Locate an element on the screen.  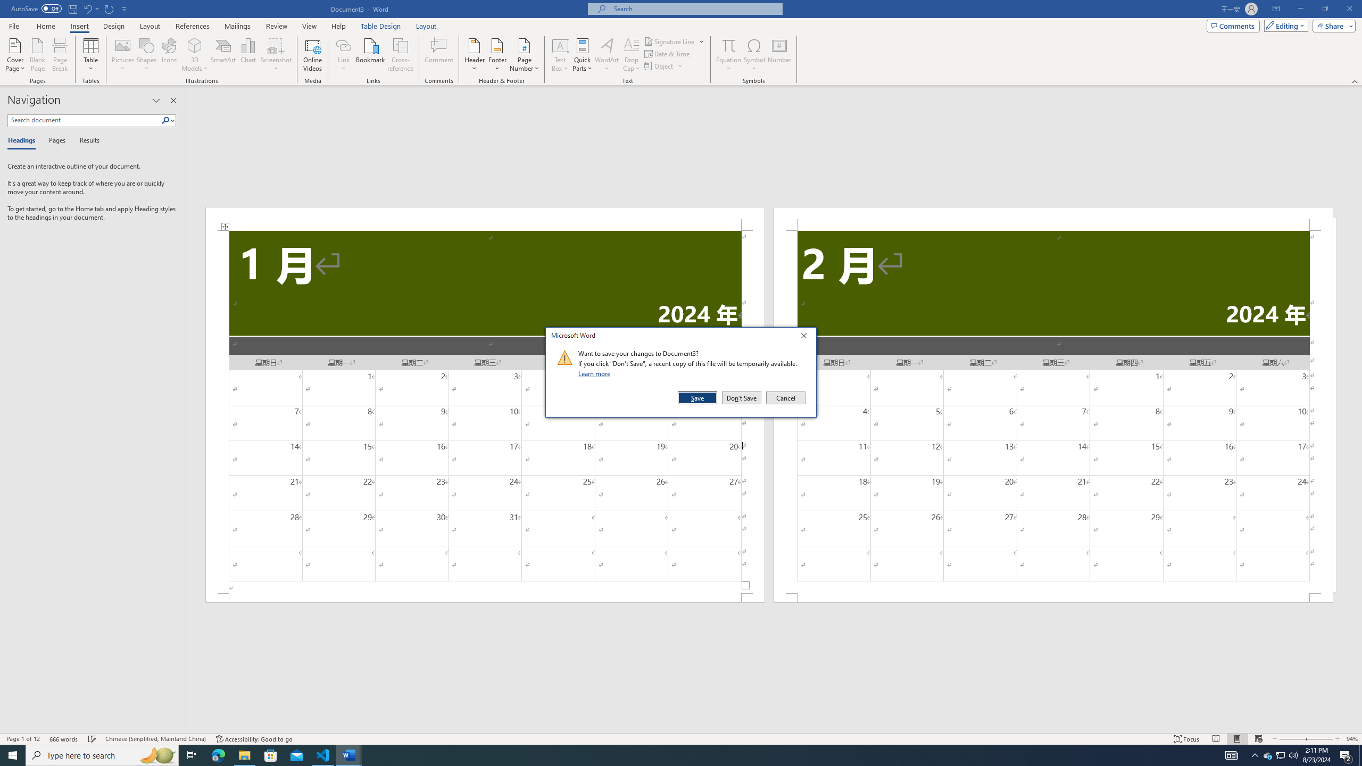
Number... is located at coordinates (779, 55).